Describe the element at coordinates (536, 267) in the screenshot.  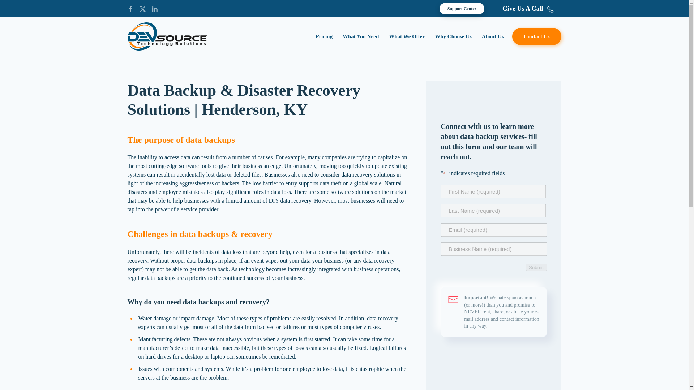
I see `Submit` at that location.